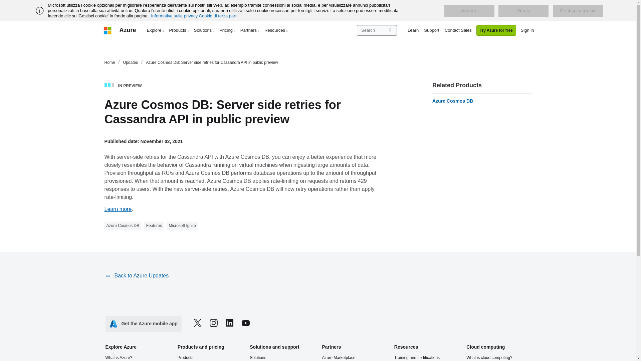  Describe the element at coordinates (174, 16) in the screenshot. I see `Informativa sulla privacy` at that location.